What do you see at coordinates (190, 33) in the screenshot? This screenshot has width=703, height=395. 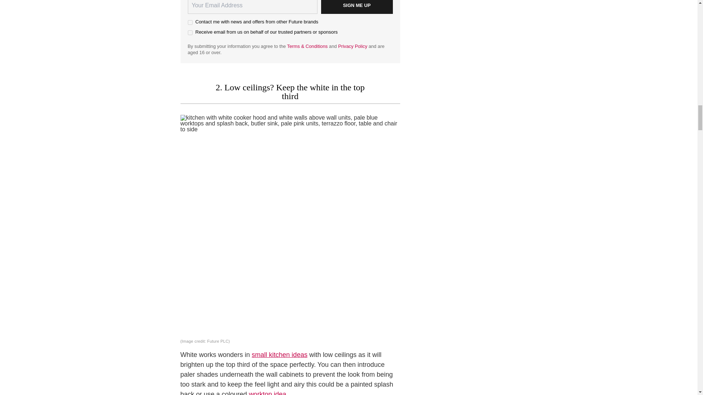 I see `on` at bounding box center [190, 33].